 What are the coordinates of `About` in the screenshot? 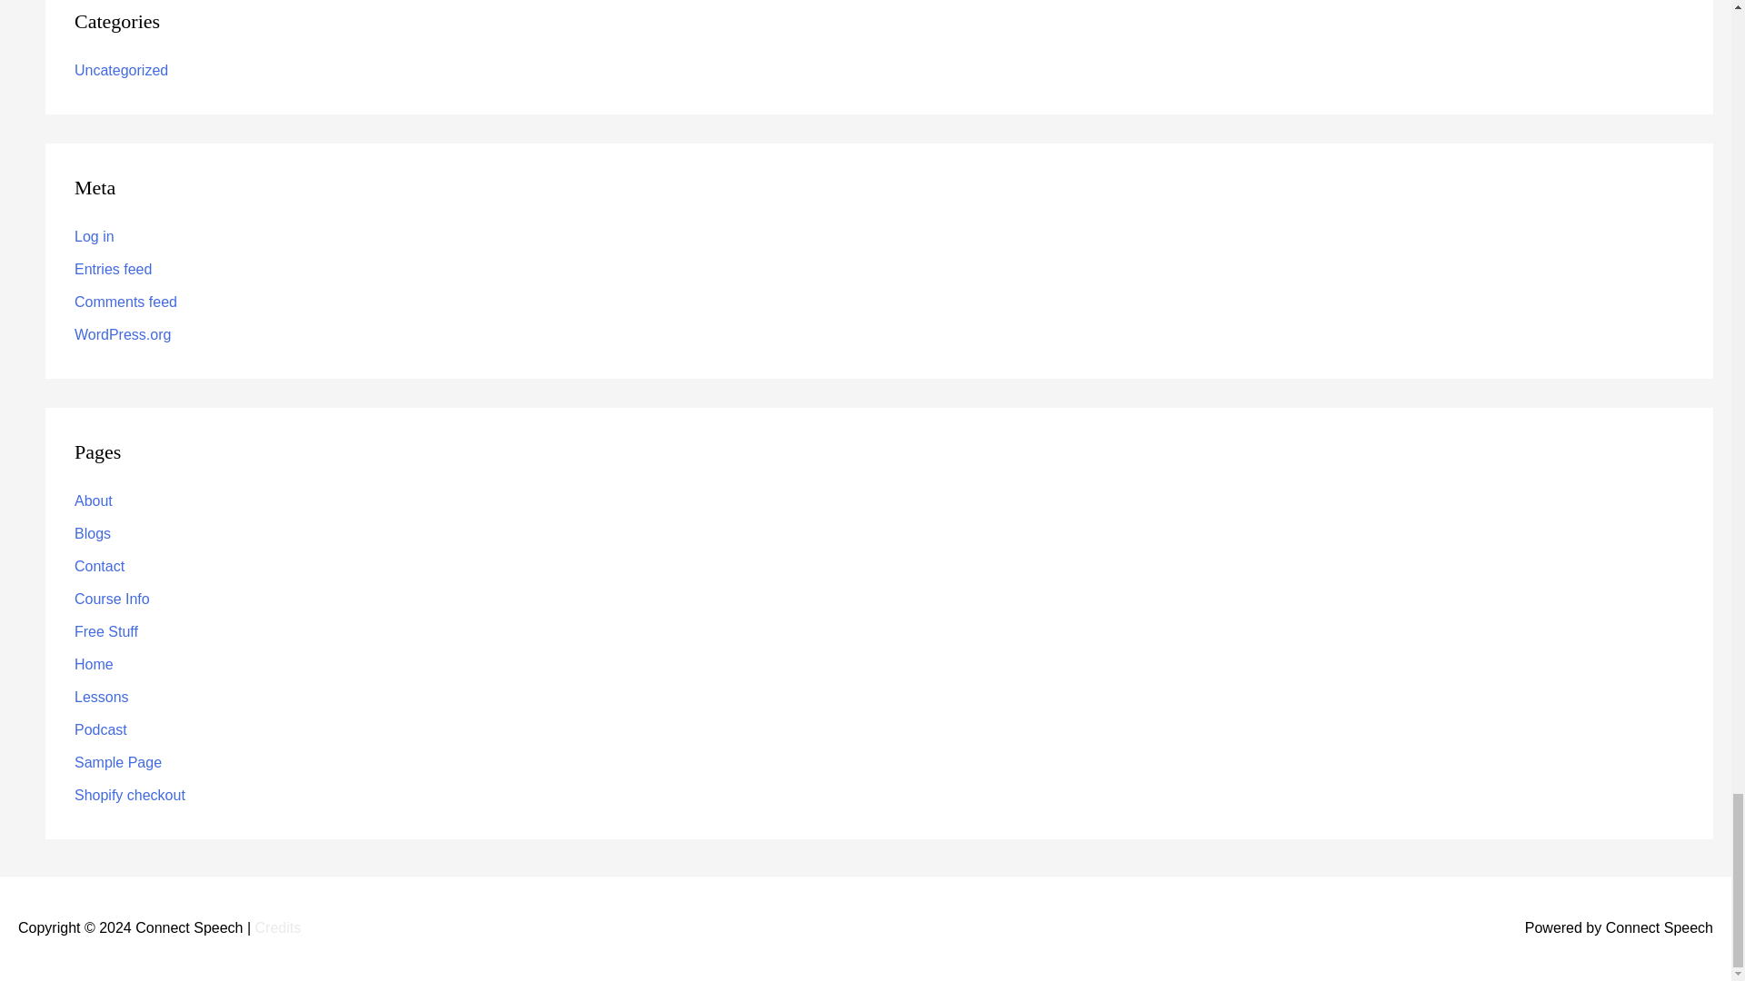 It's located at (94, 501).